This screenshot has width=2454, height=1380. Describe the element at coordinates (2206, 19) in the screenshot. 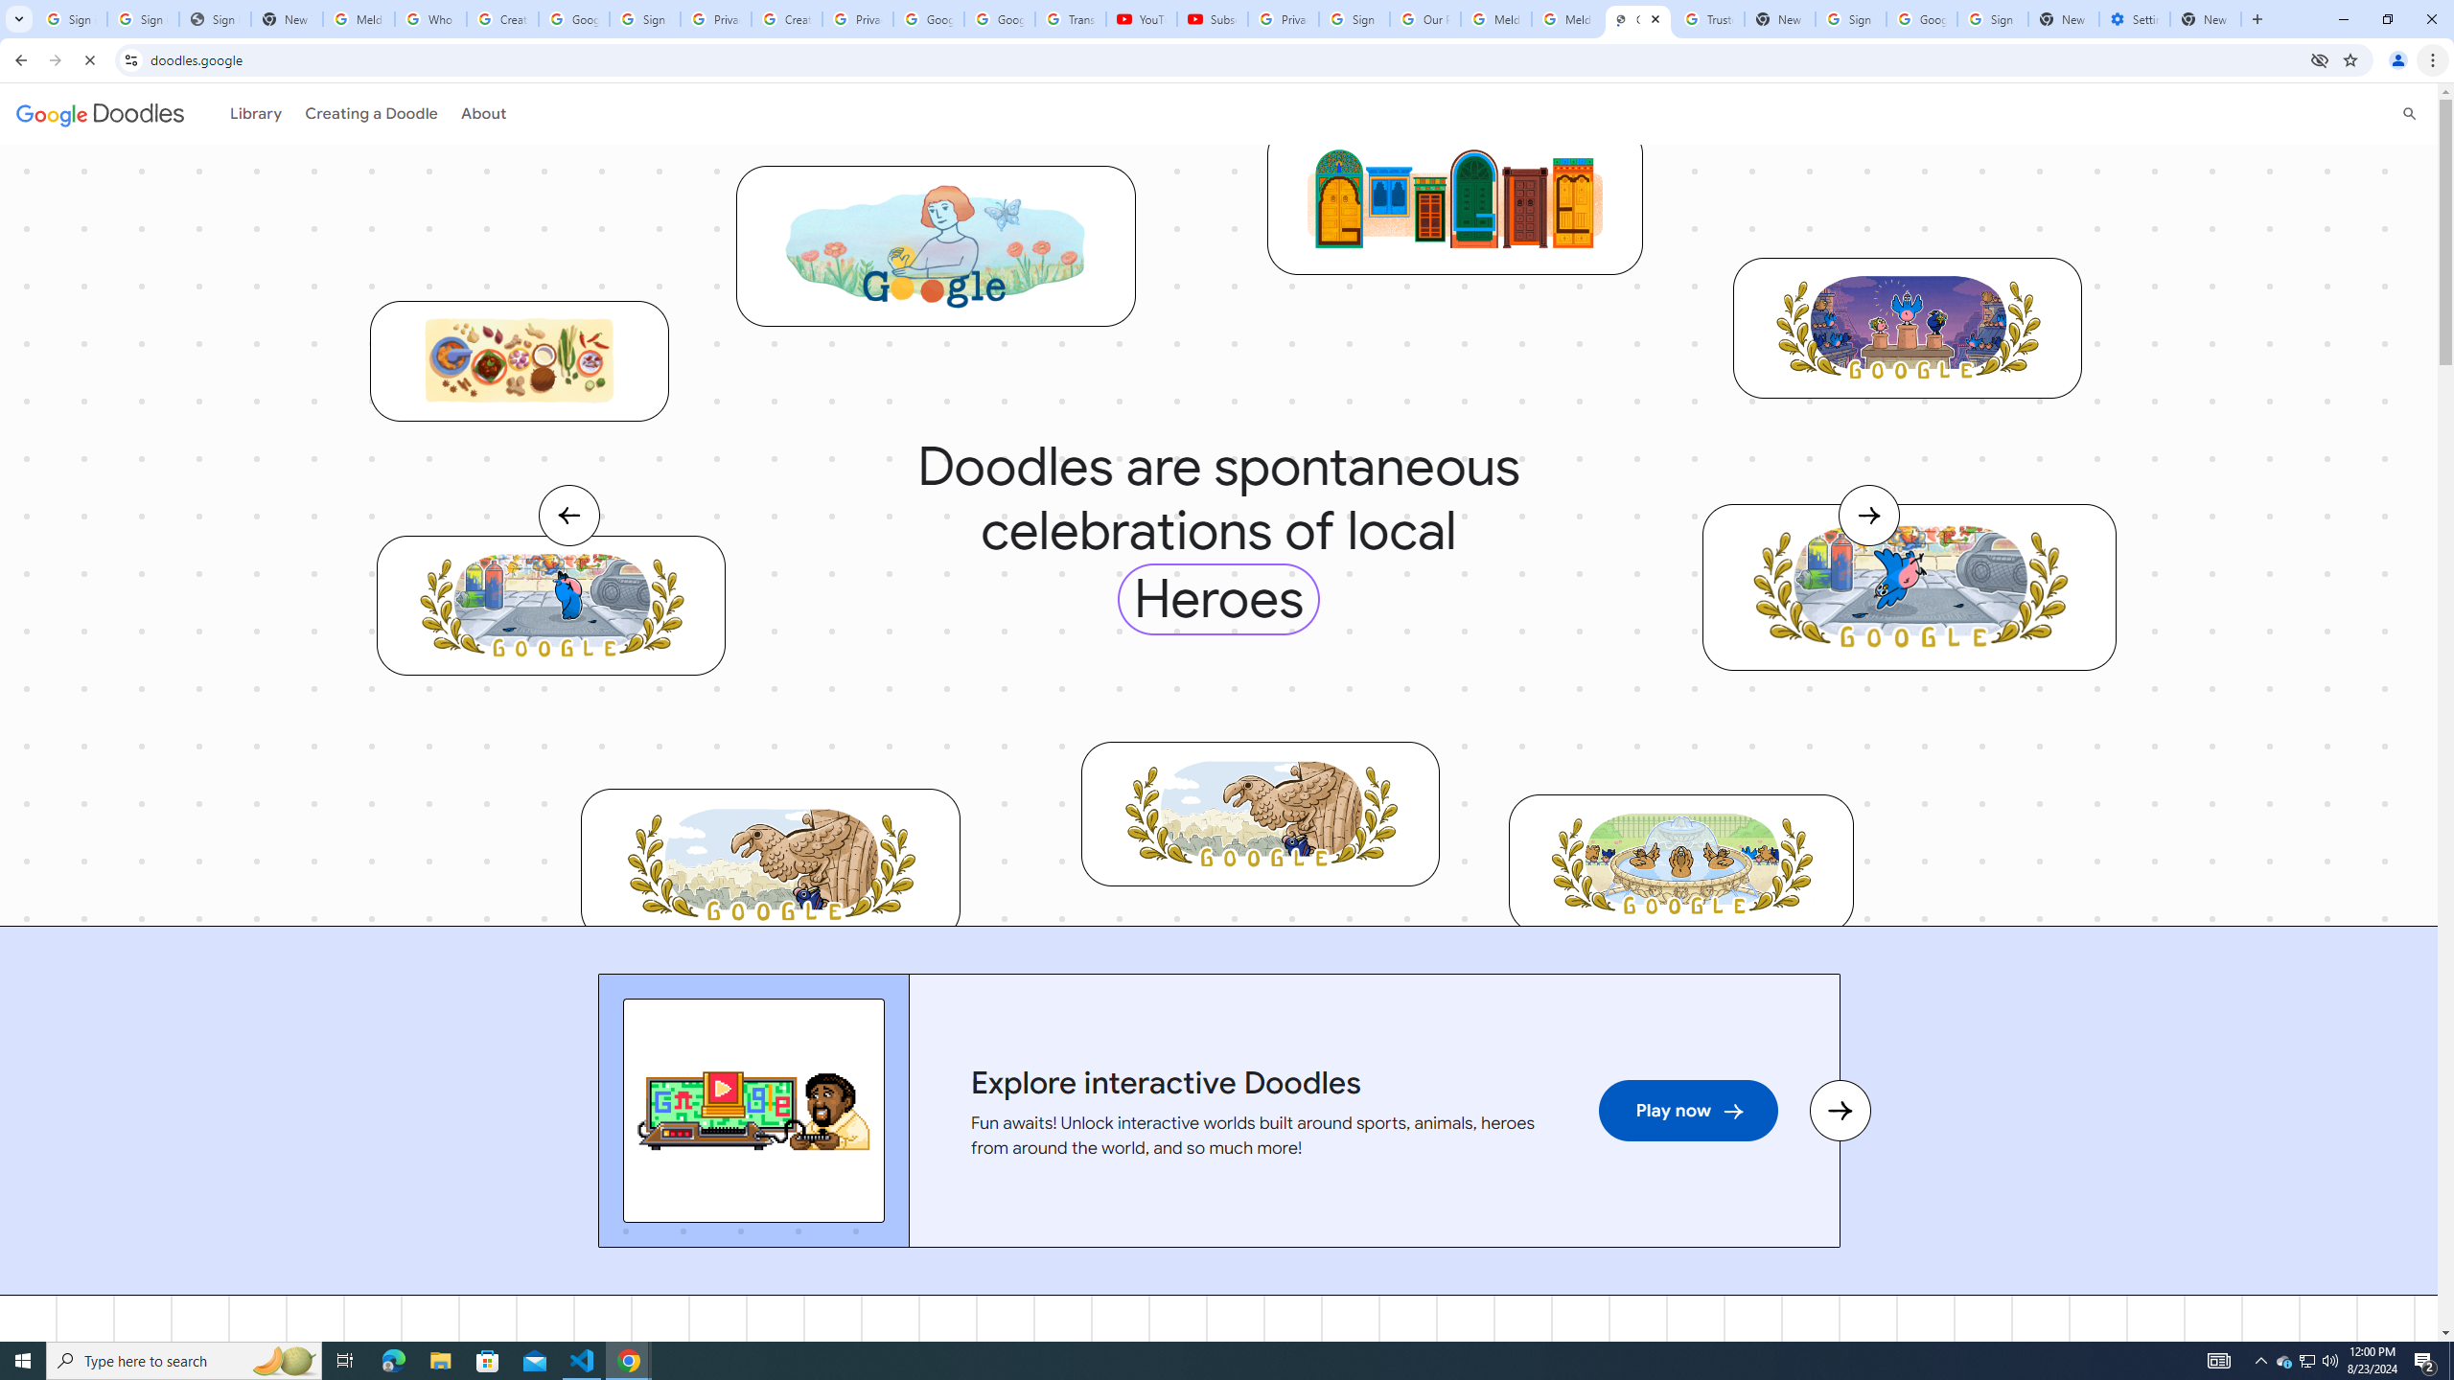

I see `New Tab` at that location.